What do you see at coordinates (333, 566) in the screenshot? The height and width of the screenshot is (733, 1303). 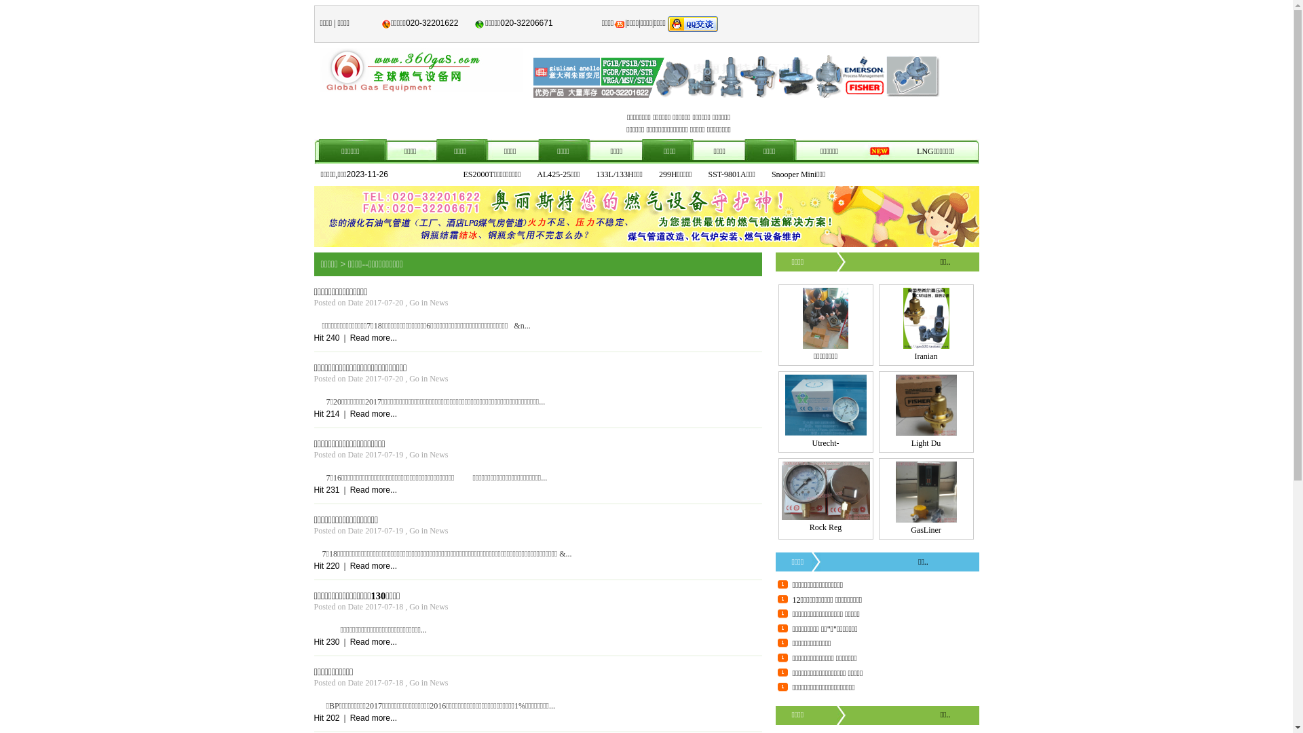 I see `220` at bounding box center [333, 566].